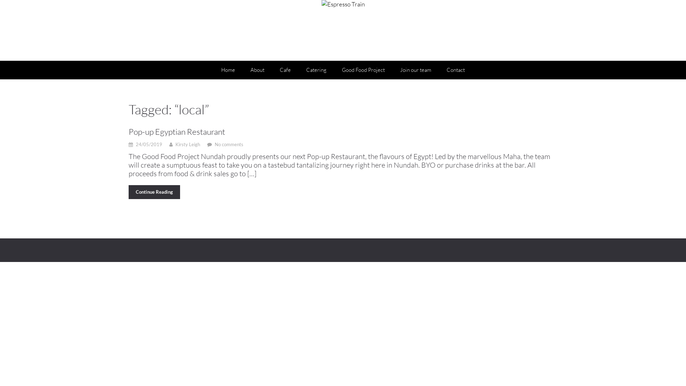 This screenshot has width=686, height=386. What do you see at coordinates (188, 144) in the screenshot?
I see `Kirsty Leigh` at bounding box center [188, 144].